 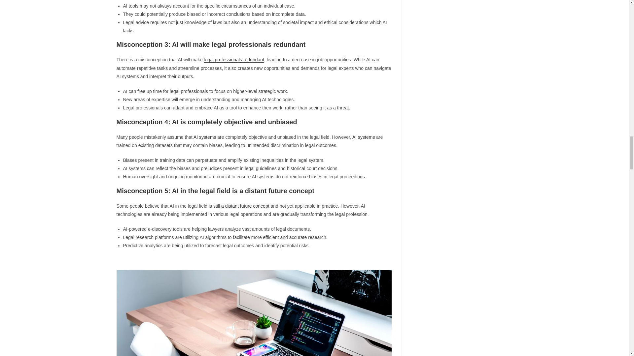 What do you see at coordinates (245, 206) in the screenshot?
I see `a distant future concept` at bounding box center [245, 206].